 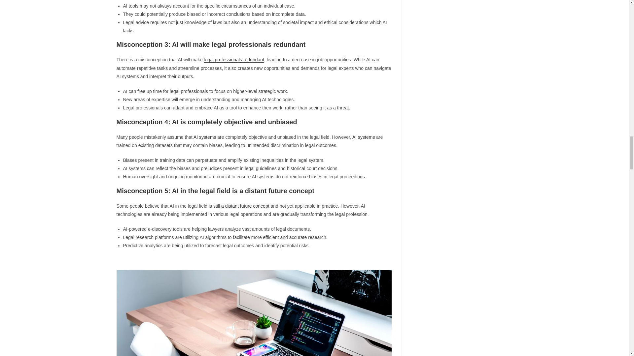 What do you see at coordinates (245, 206) in the screenshot?
I see `a distant future concept` at bounding box center [245, 206].